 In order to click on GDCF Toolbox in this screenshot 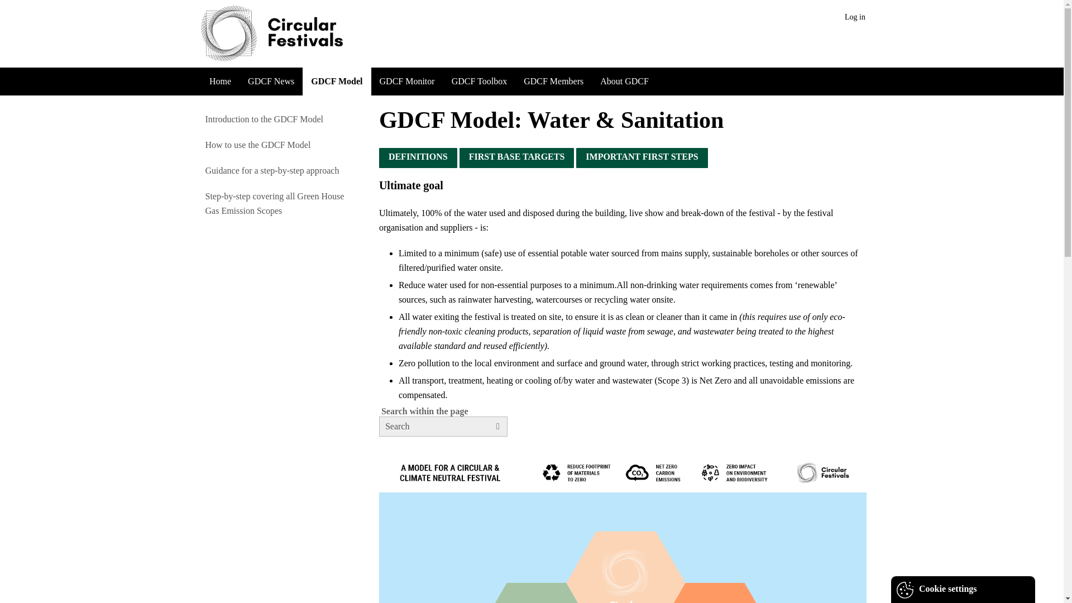, I will do `click(479, 81)`.